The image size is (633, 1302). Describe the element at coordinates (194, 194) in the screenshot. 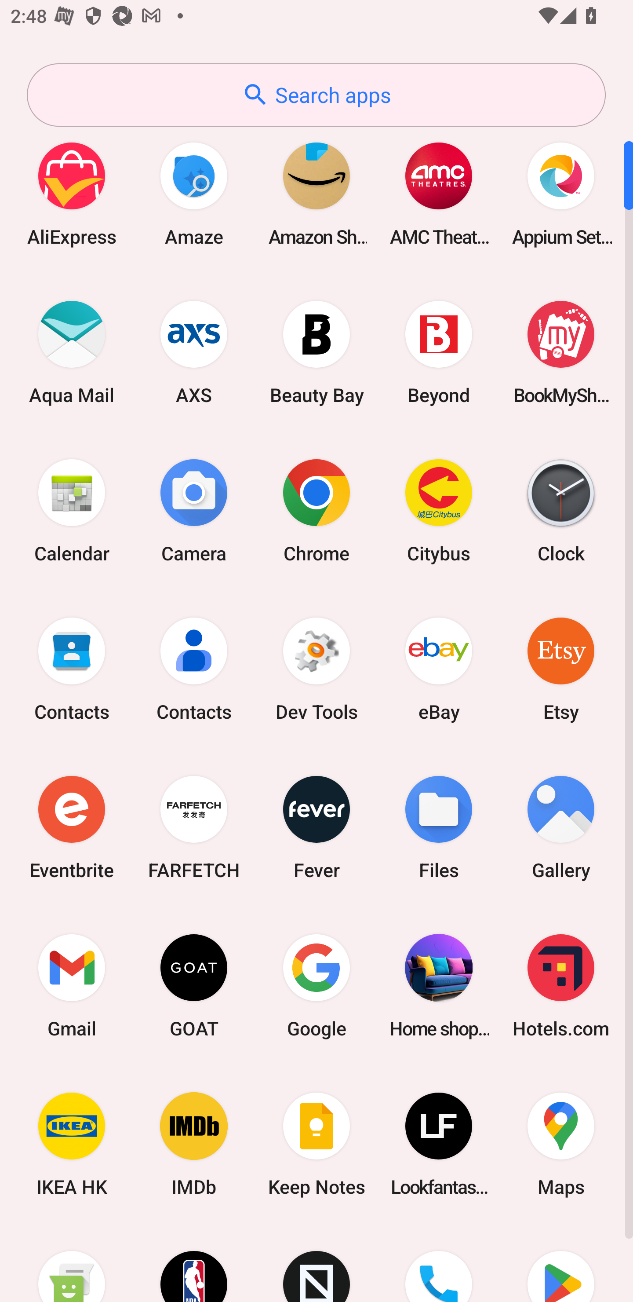

I see `Amaze` at that location.